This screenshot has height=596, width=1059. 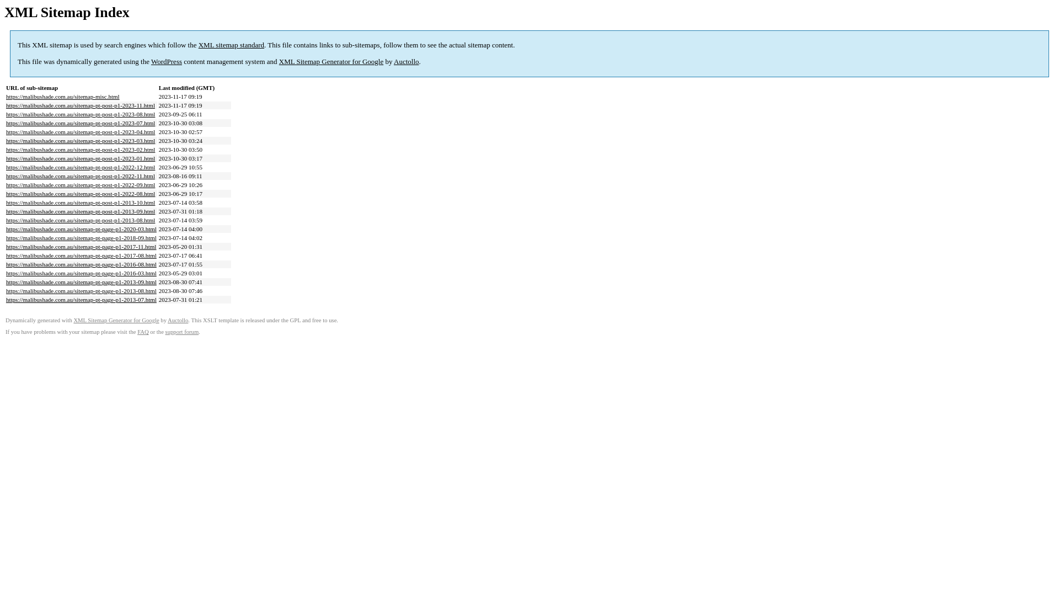 What do you see at coordinates (143, 332) in the screenshot?
I see `FAQ` at bounding box center [143, 332].